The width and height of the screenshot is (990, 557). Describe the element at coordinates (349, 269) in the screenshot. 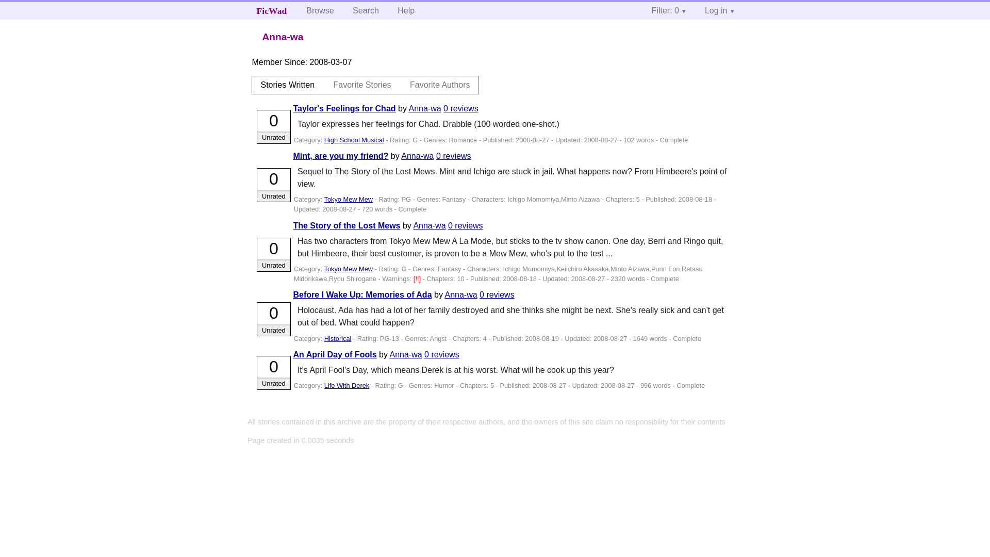

I see `Tokyo Mew Mew` at that location.